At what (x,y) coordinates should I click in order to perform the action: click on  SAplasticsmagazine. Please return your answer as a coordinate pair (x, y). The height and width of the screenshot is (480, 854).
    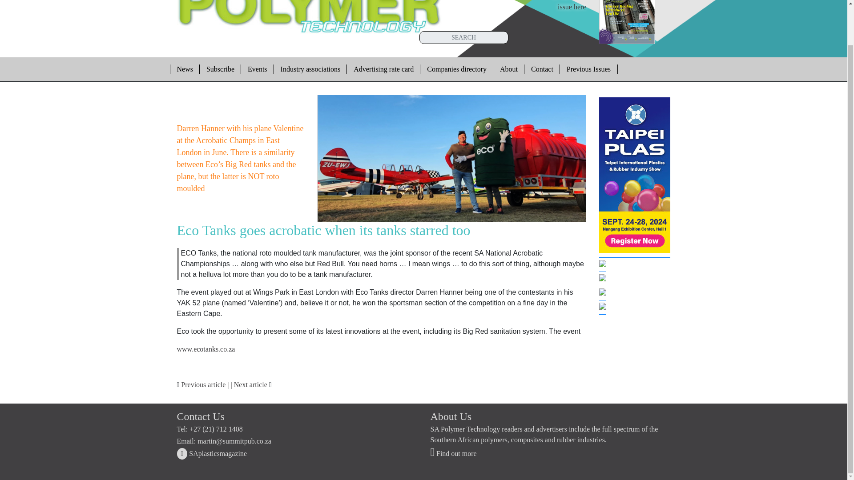
    Looking at the image, I should click on (453, 453).